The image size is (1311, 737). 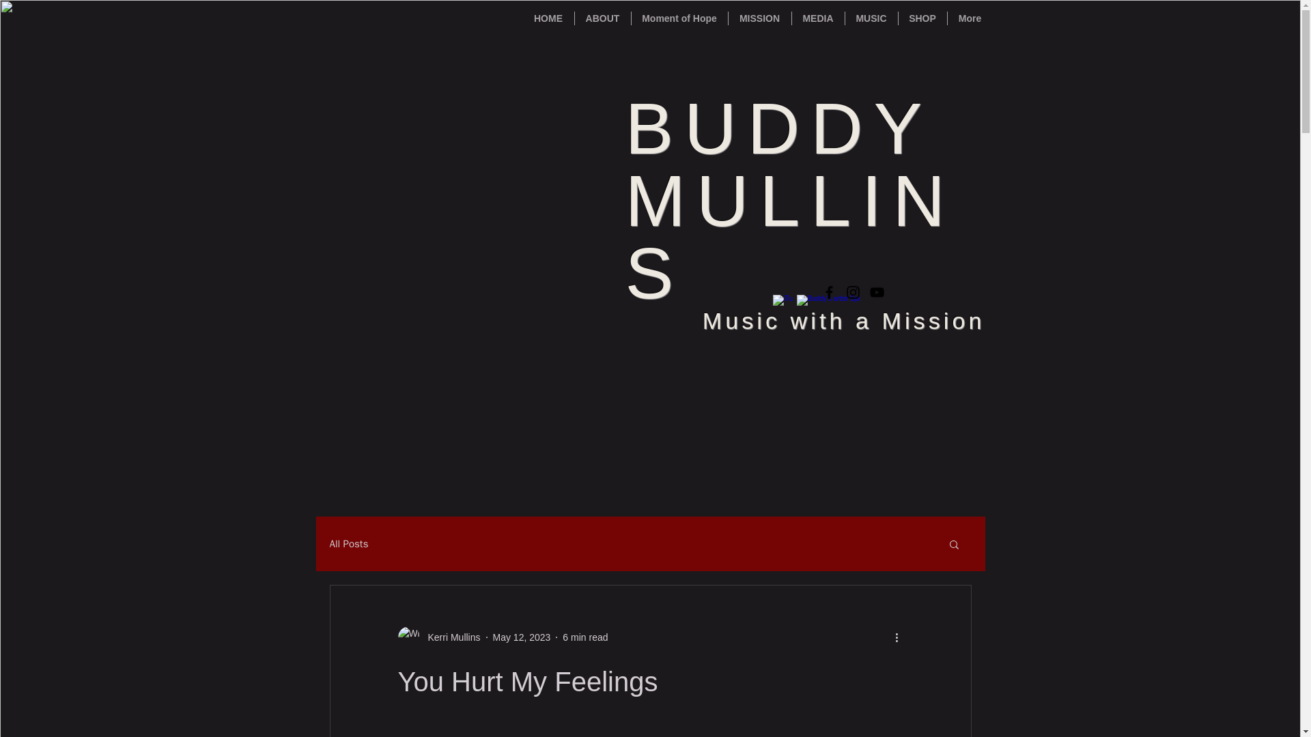 I want to click on HOME, so click(x=548, y=18).